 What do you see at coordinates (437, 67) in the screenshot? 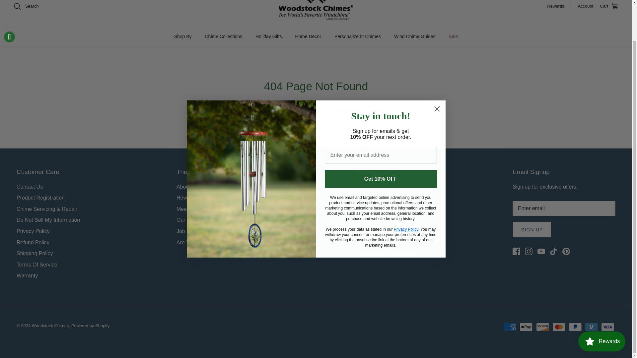
I see `Close dialog 1` at bounding box center [437, 67].